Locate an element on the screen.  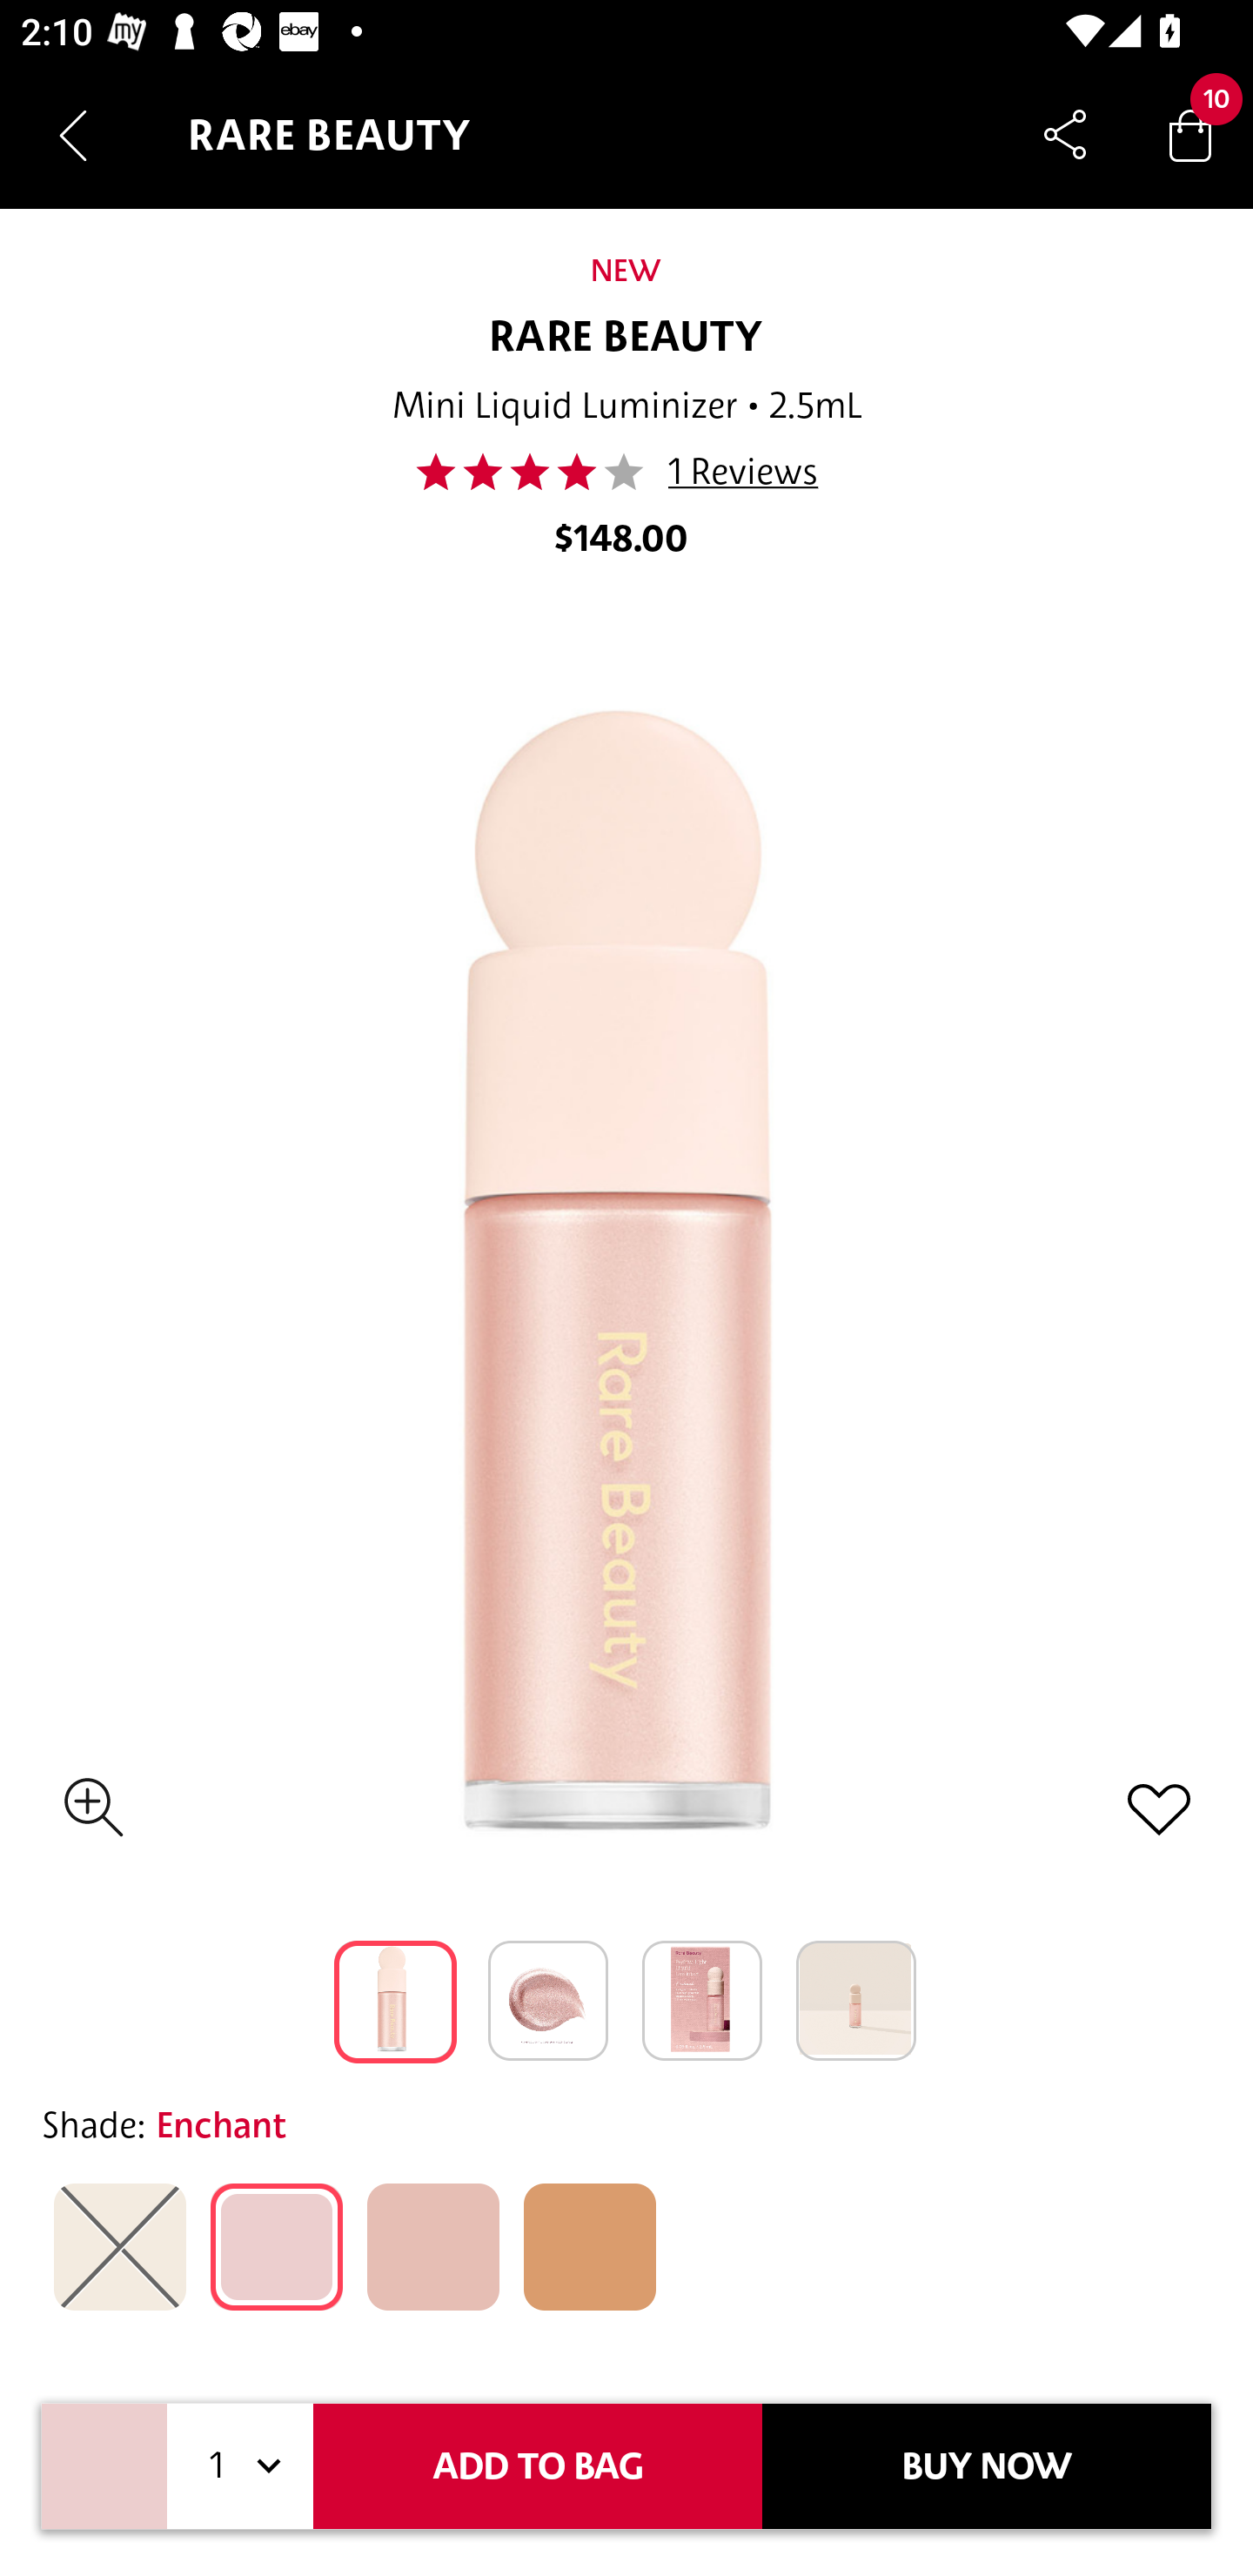
BUY NOW is located at coordinates (987, 2466).